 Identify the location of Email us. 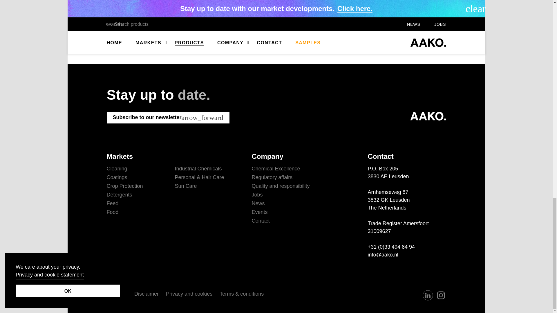
(383, 255).